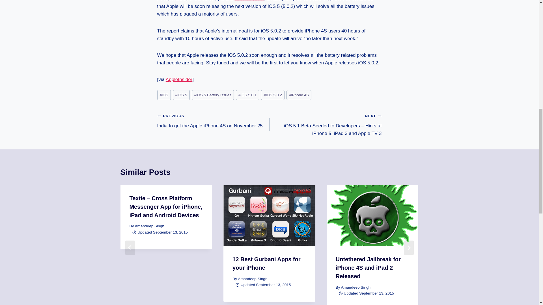 The height and width of the screenshot is (305, 543). What do you see at coordinates (247, 95) in the screenshot?
I see `iOS 5.0.1` at bounding box center [247, 95].